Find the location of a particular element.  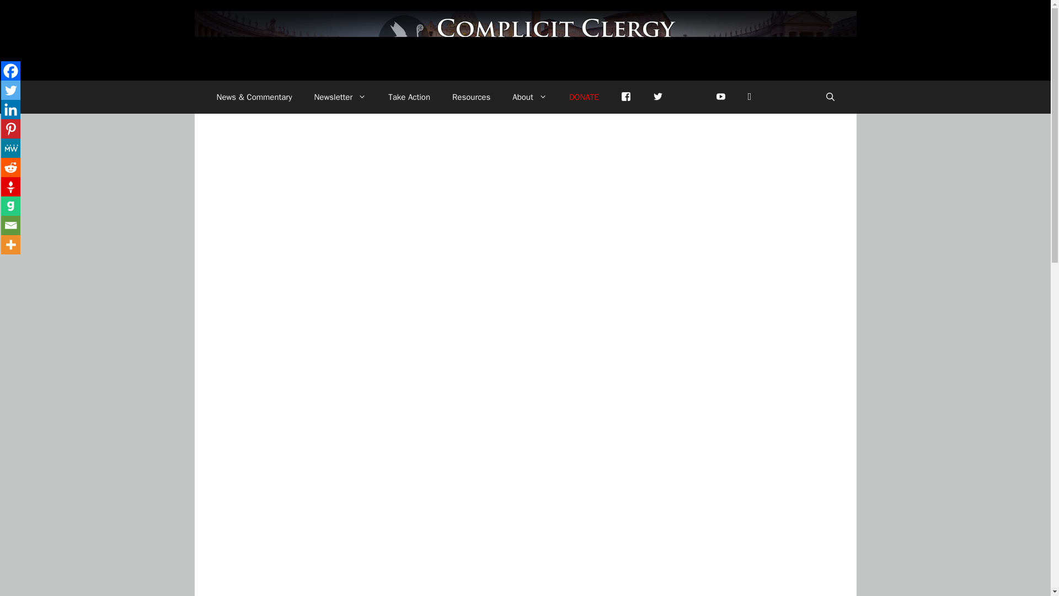

Resources is located at coordinates (471, 97).